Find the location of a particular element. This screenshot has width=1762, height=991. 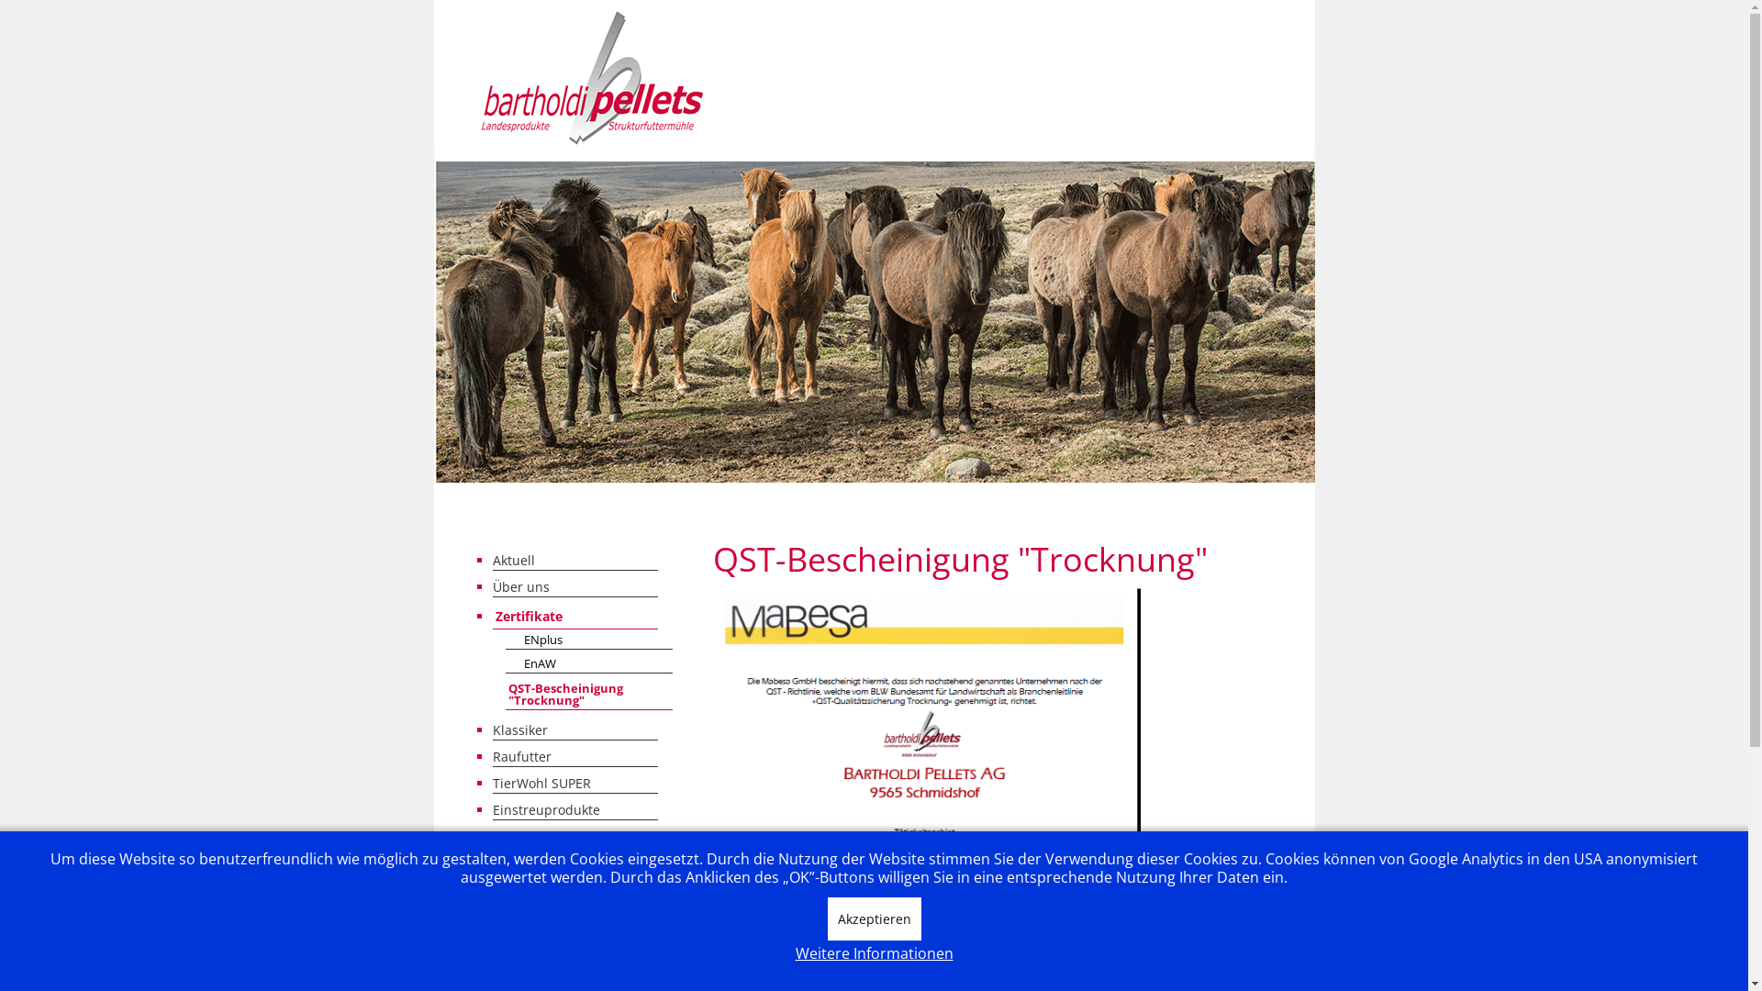

QST-Bescheinigung "Trocknung" is located at coordinates (589, 696).